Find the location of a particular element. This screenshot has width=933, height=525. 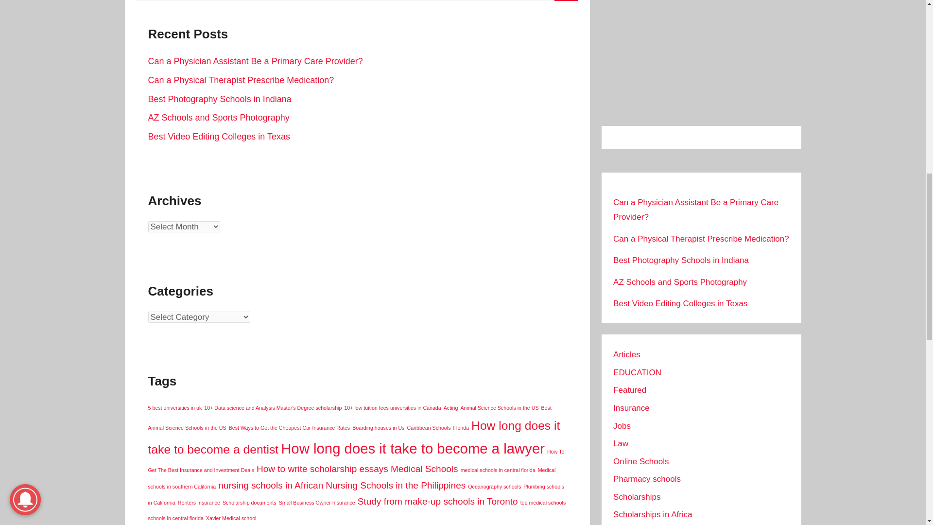

Advertisement is located at coordinates (701, 57).